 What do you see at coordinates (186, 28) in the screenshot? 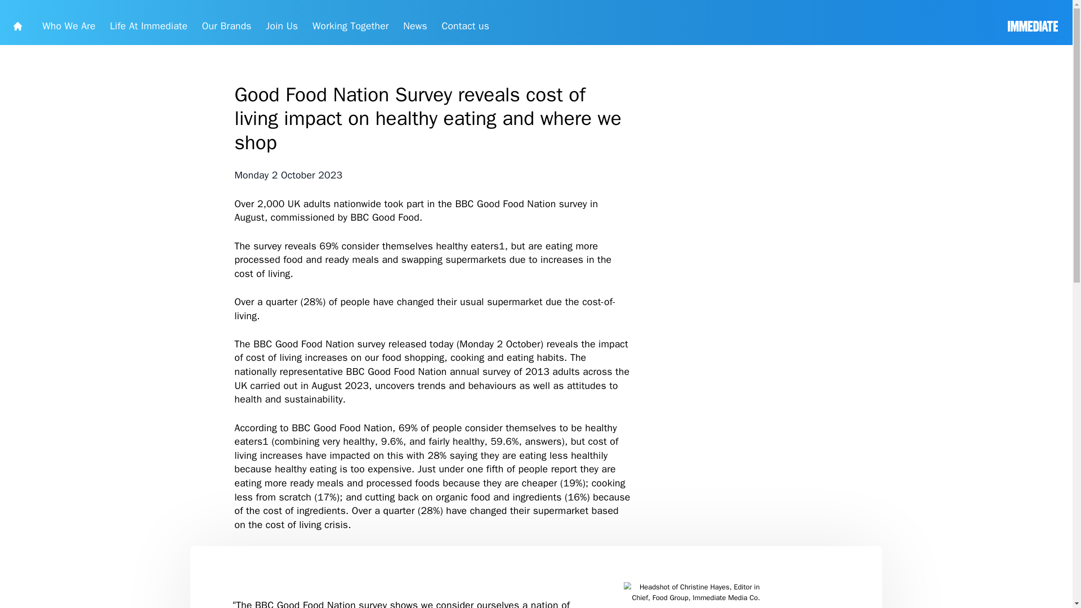
I see `Life At Immediate` at bounding box center [186, 28].